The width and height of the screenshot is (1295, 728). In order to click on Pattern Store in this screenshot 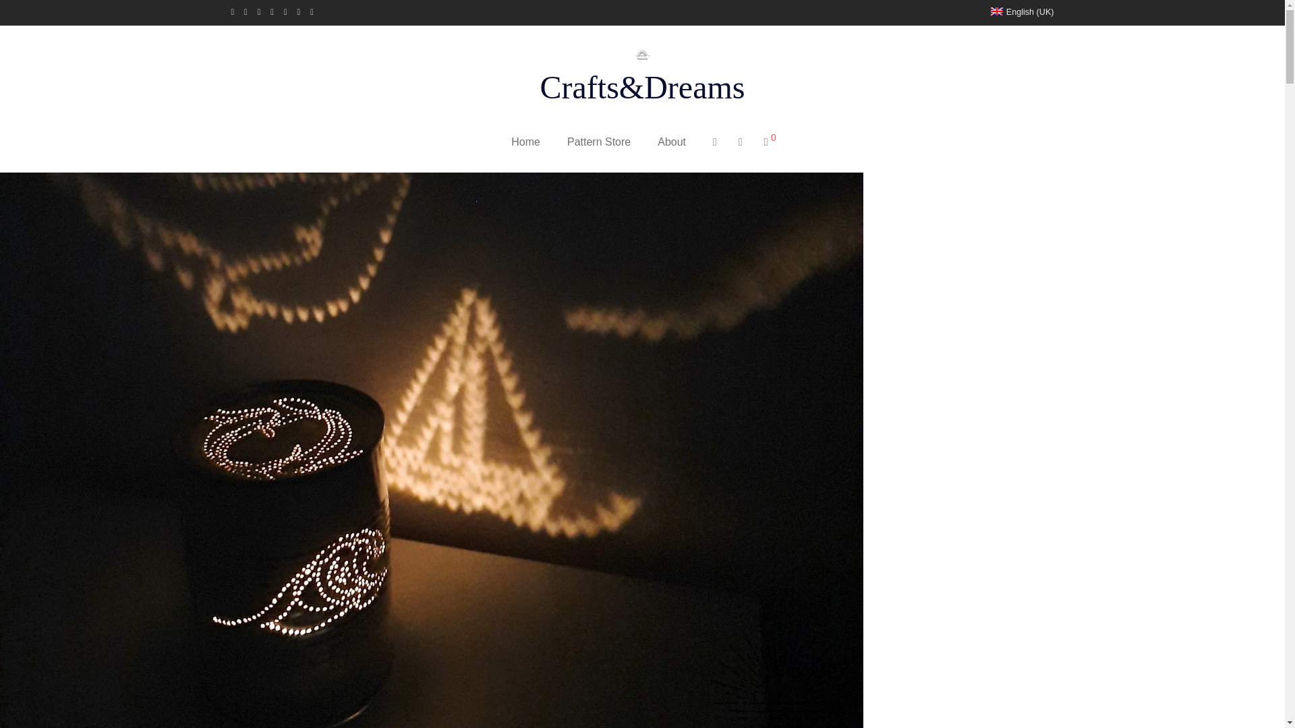, I will do `click(599, 142)`.